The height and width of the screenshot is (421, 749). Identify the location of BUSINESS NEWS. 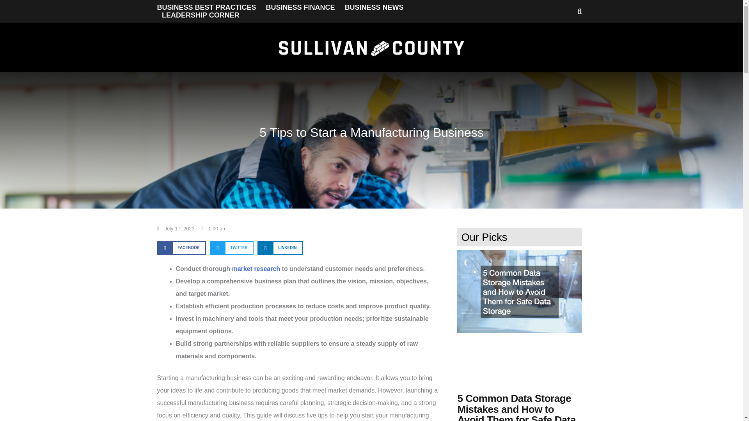
(374, 7).